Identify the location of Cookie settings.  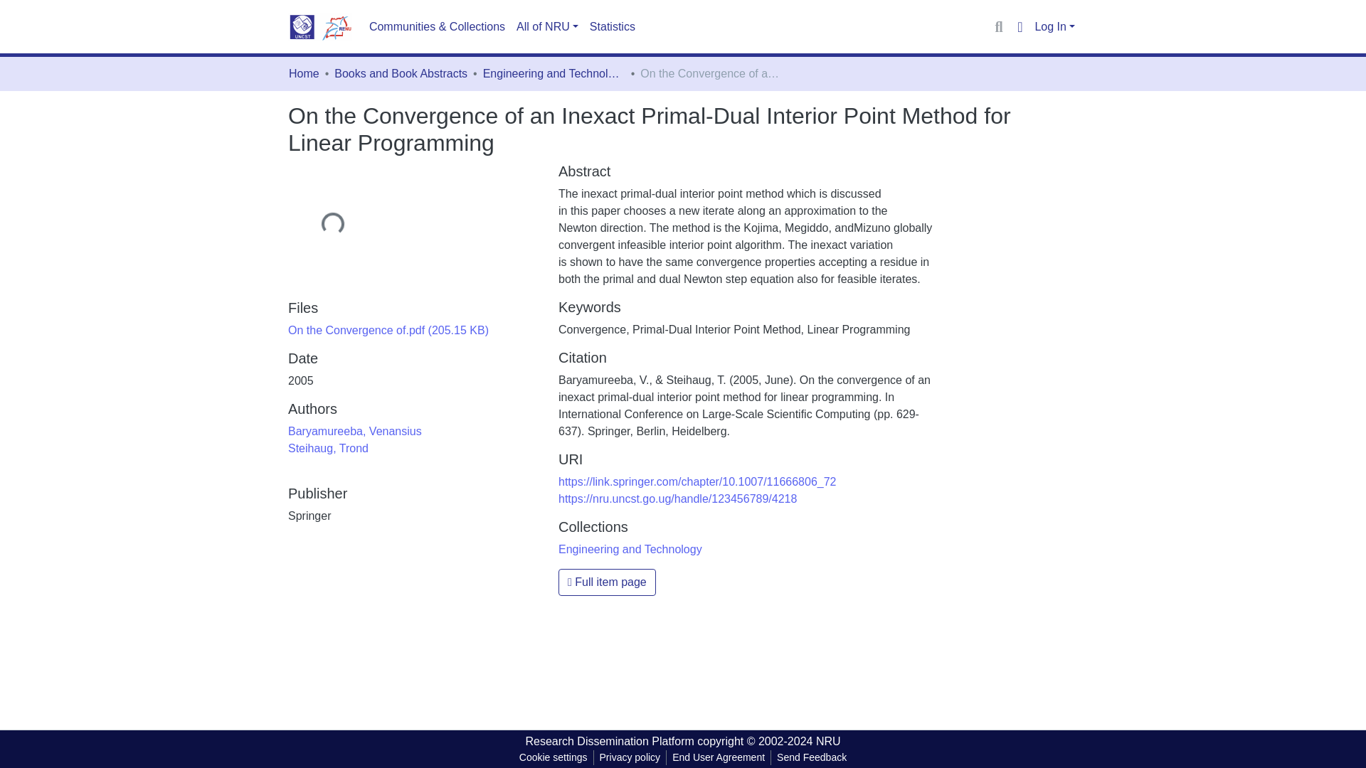
(553, 757).